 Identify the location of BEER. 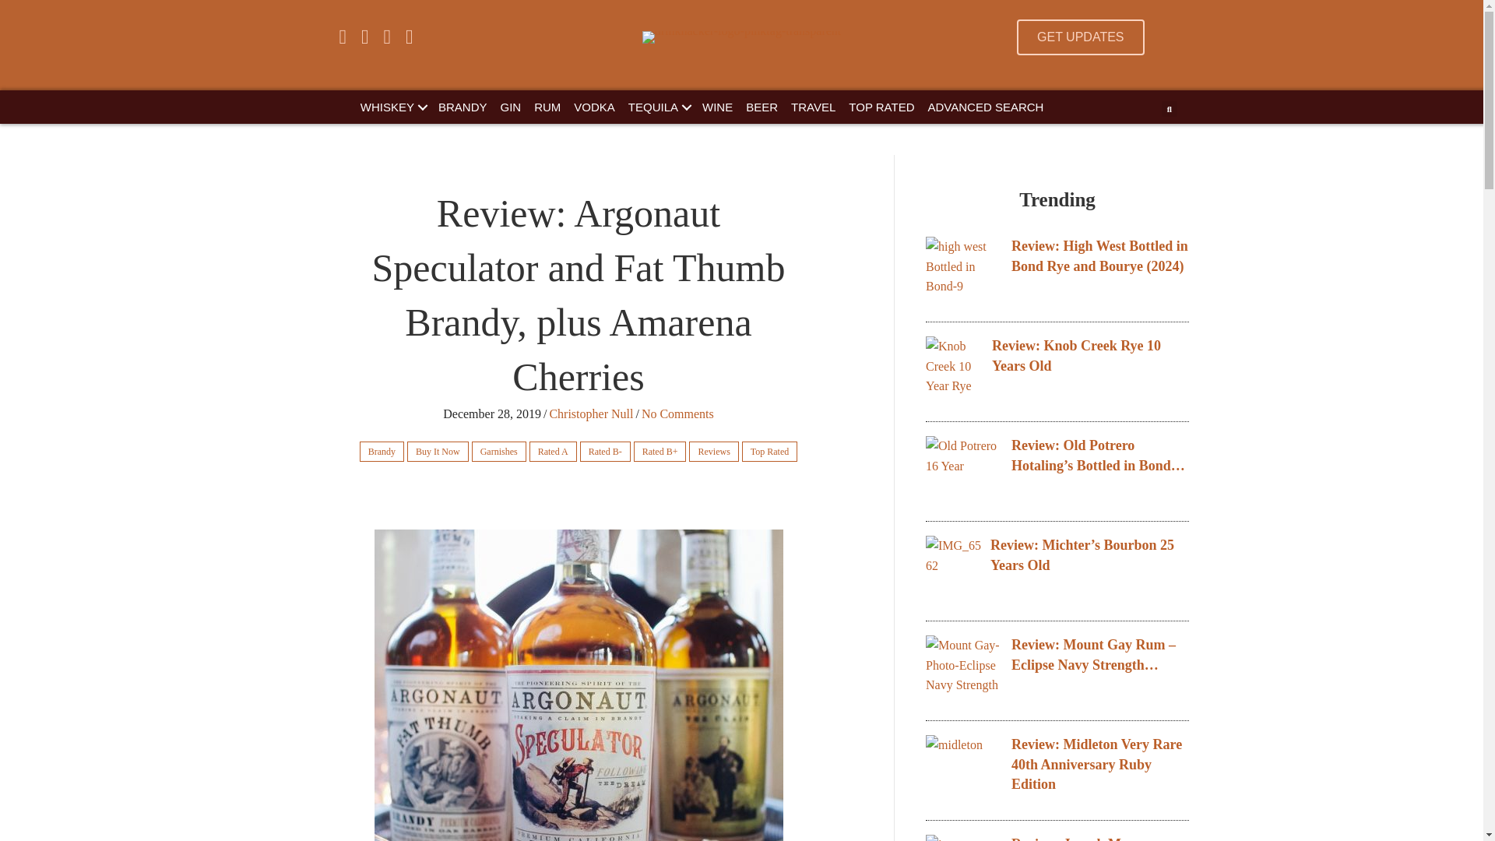
(762, 106).